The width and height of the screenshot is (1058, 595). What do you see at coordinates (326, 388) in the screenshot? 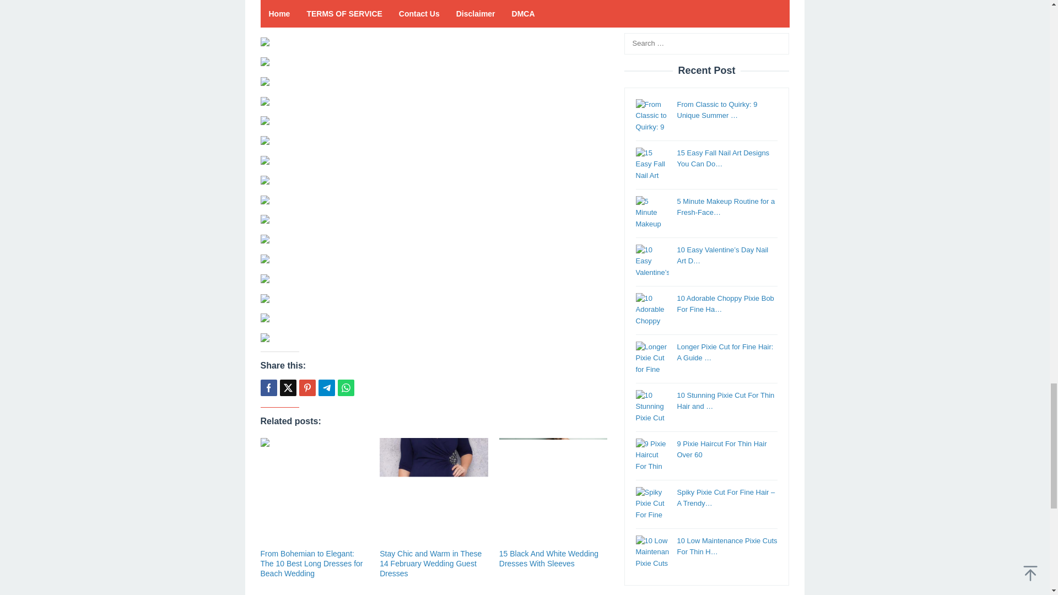
I see `Telegram Share` at bounding box center [326, 388].